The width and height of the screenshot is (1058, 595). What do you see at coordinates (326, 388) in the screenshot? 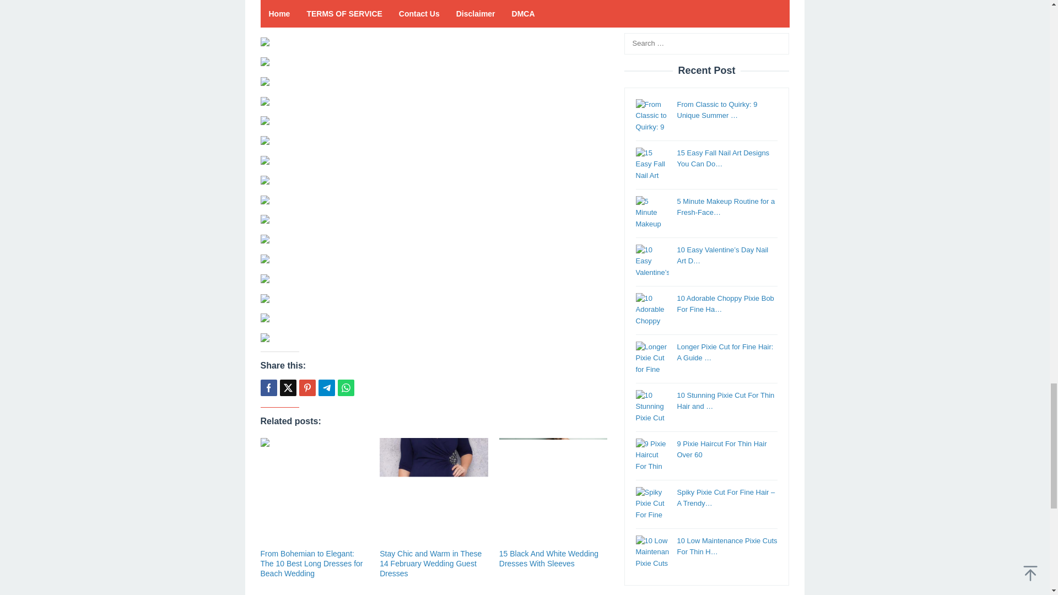
I see `Telegram Share` at bounding box center [326, 388].